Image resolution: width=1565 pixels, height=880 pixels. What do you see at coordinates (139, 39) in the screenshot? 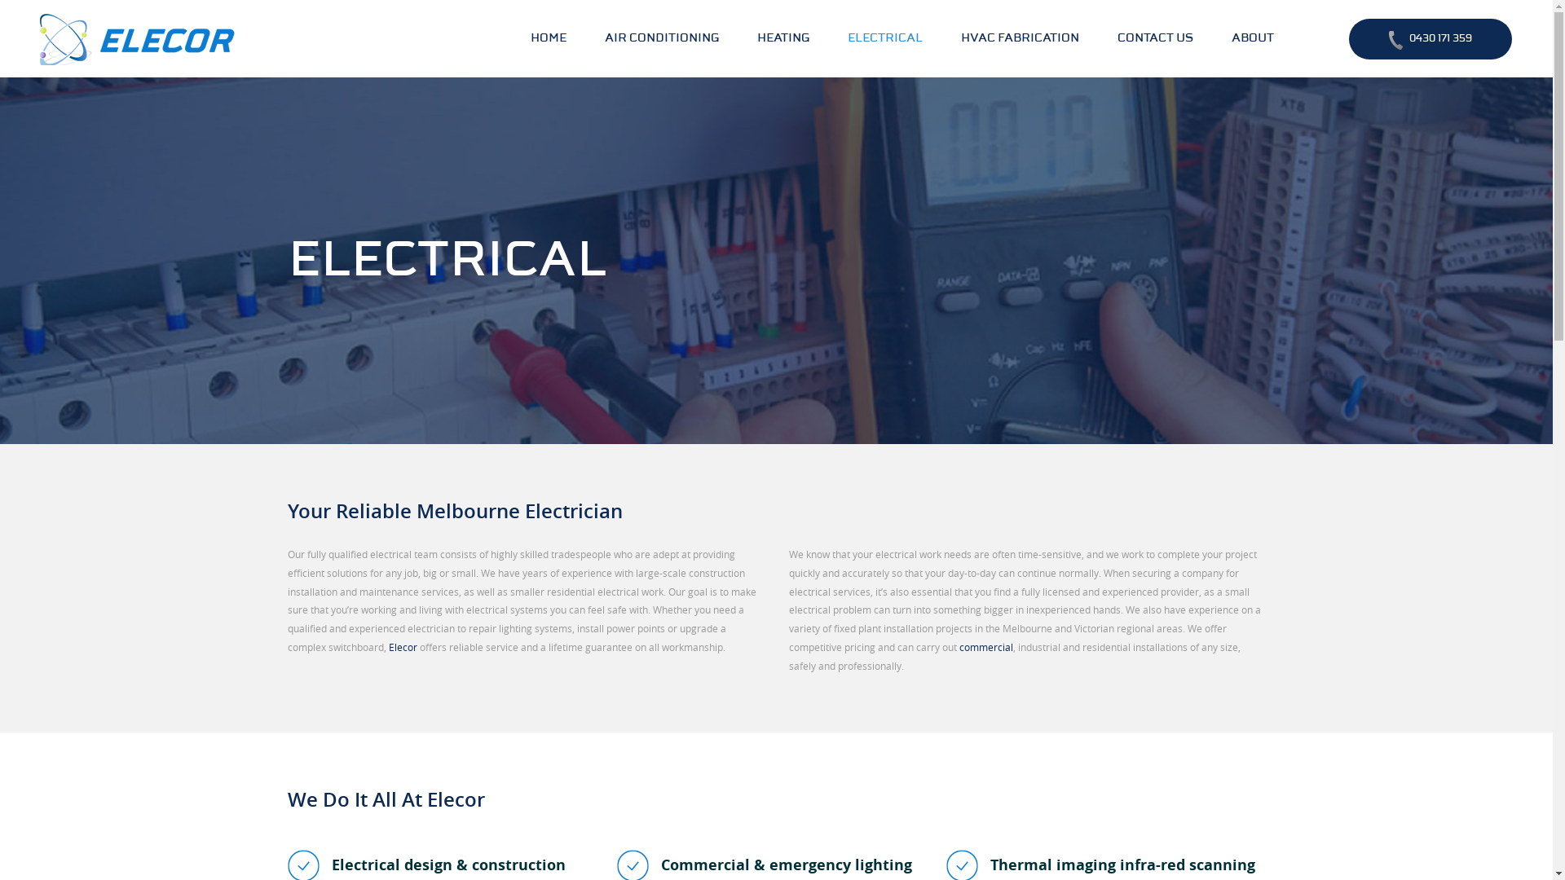
I see `Elecor | Commercial Air Conditioning Melbourne` at bounding box center [139, 39].